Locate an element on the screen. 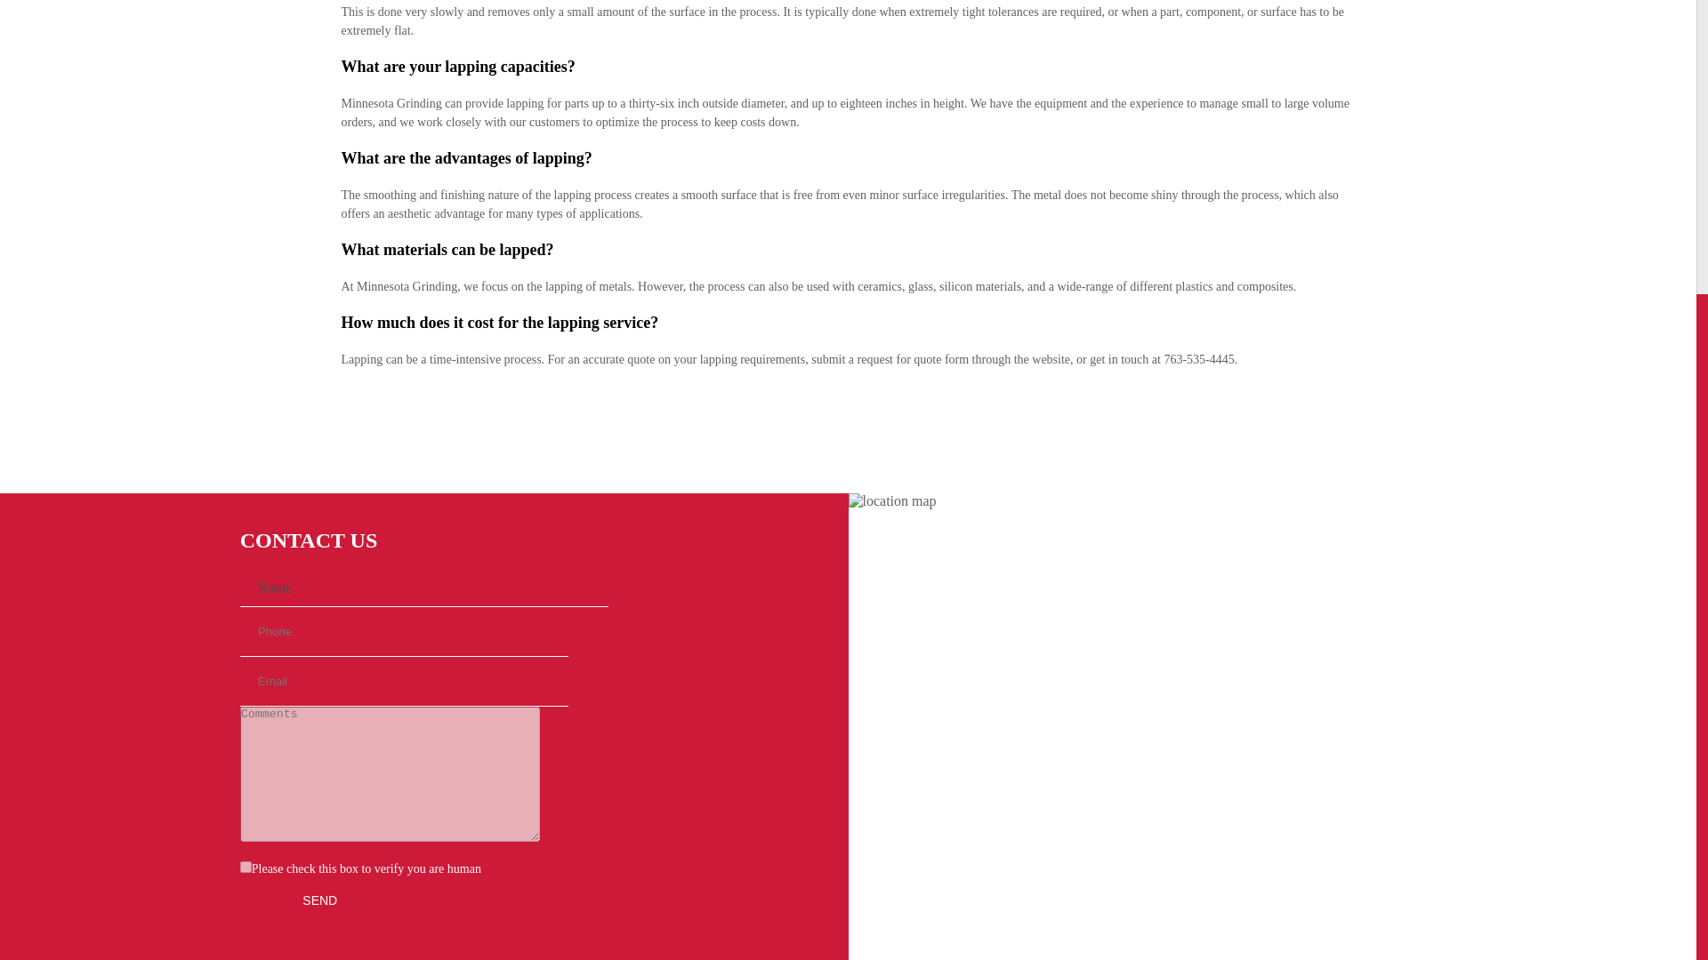 The width and height of the screenshot is (1708, 960). Please check this box to verify you are human is located at coordinates (246, 866).